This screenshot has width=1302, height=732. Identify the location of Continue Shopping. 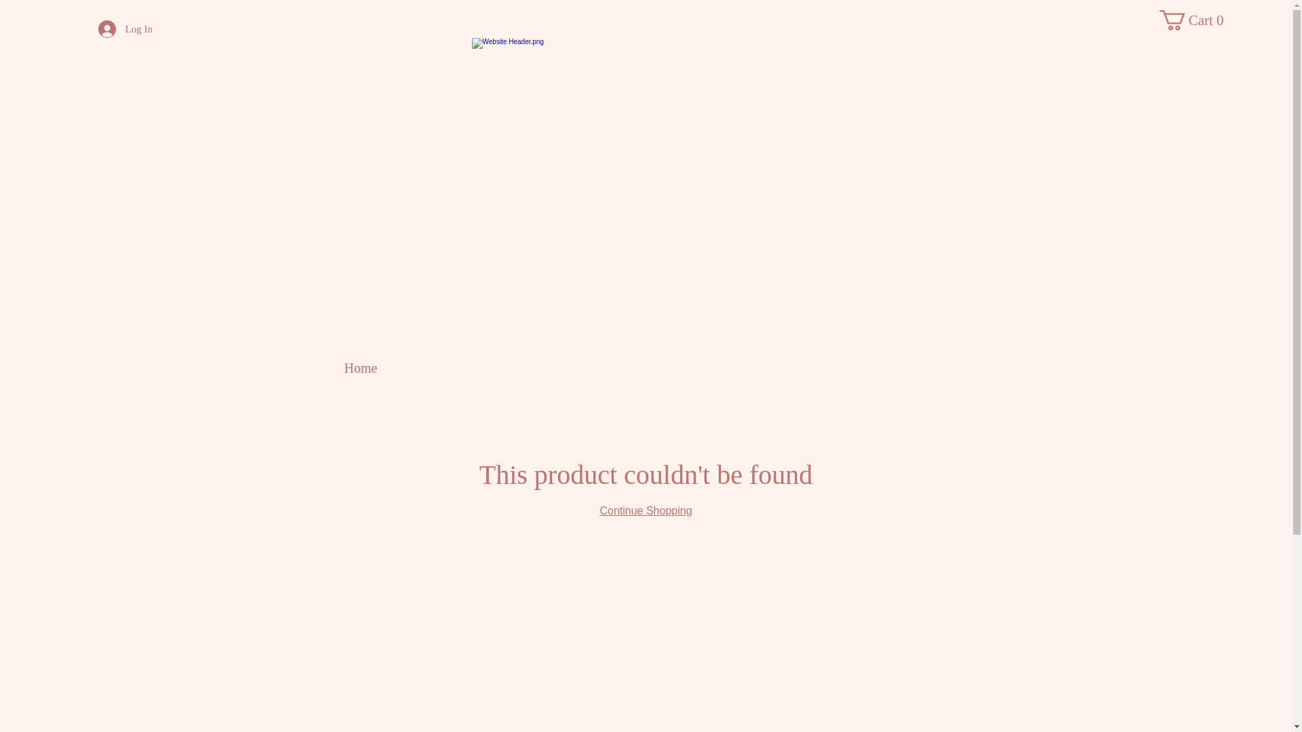
(646, 511).